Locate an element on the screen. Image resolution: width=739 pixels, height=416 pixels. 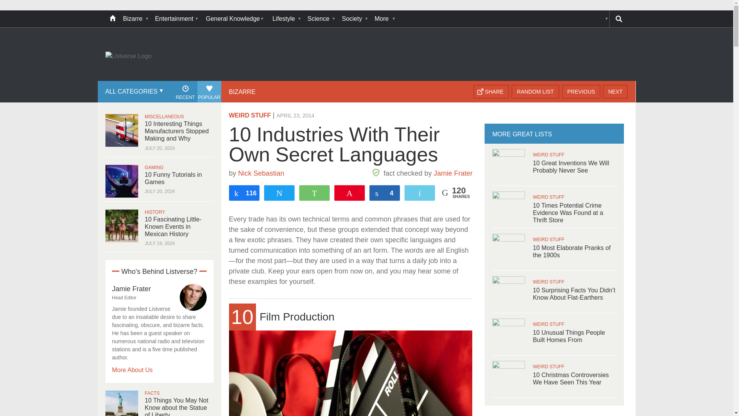
Popular is located at coordinates (209, 91).